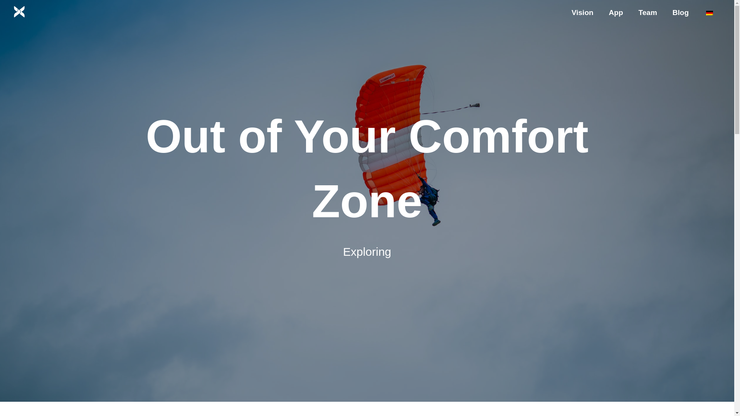  Describe the element at coordinates (647, 12) in the screenshot. I see `Team` at that location.